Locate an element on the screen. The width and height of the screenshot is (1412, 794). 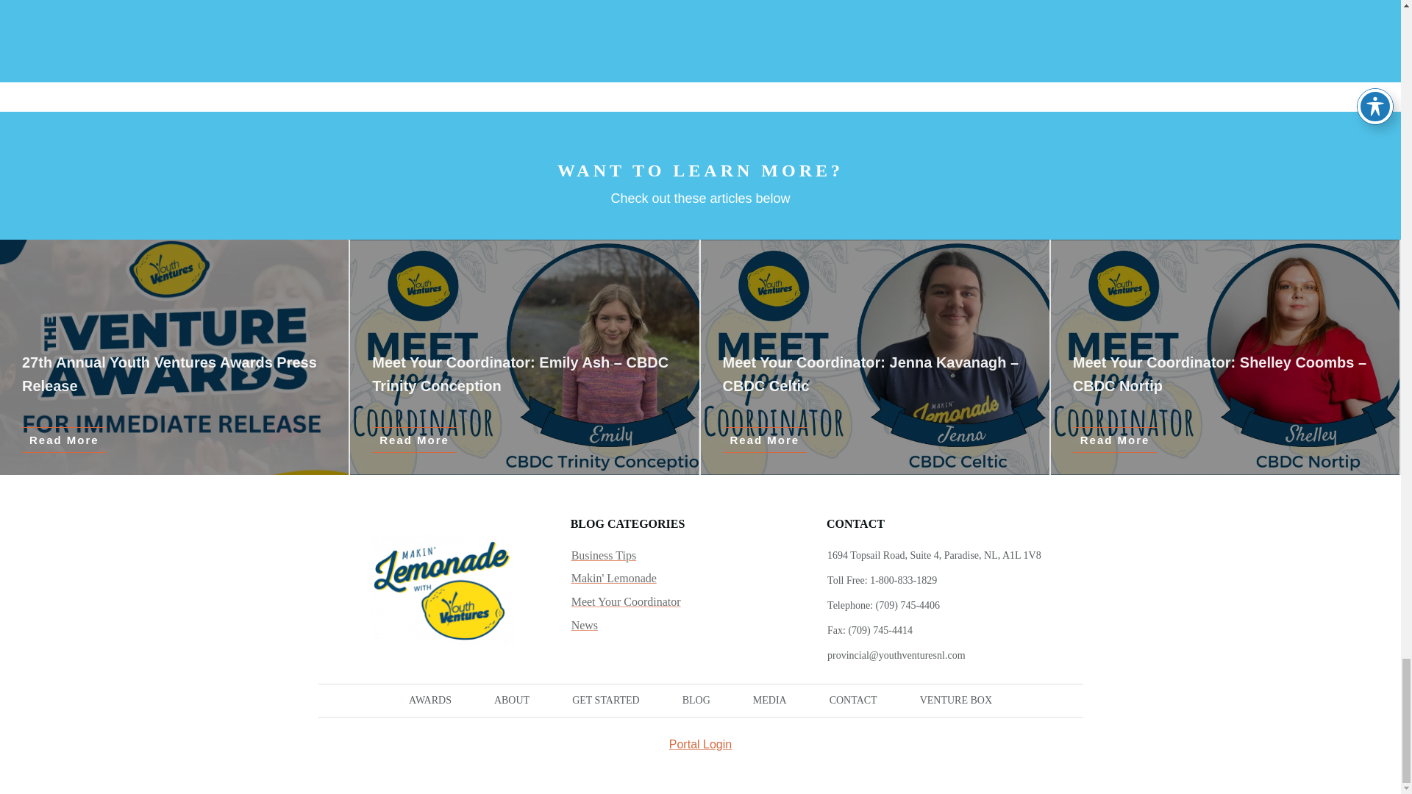
Read More is located at coordinates (1115, 440).